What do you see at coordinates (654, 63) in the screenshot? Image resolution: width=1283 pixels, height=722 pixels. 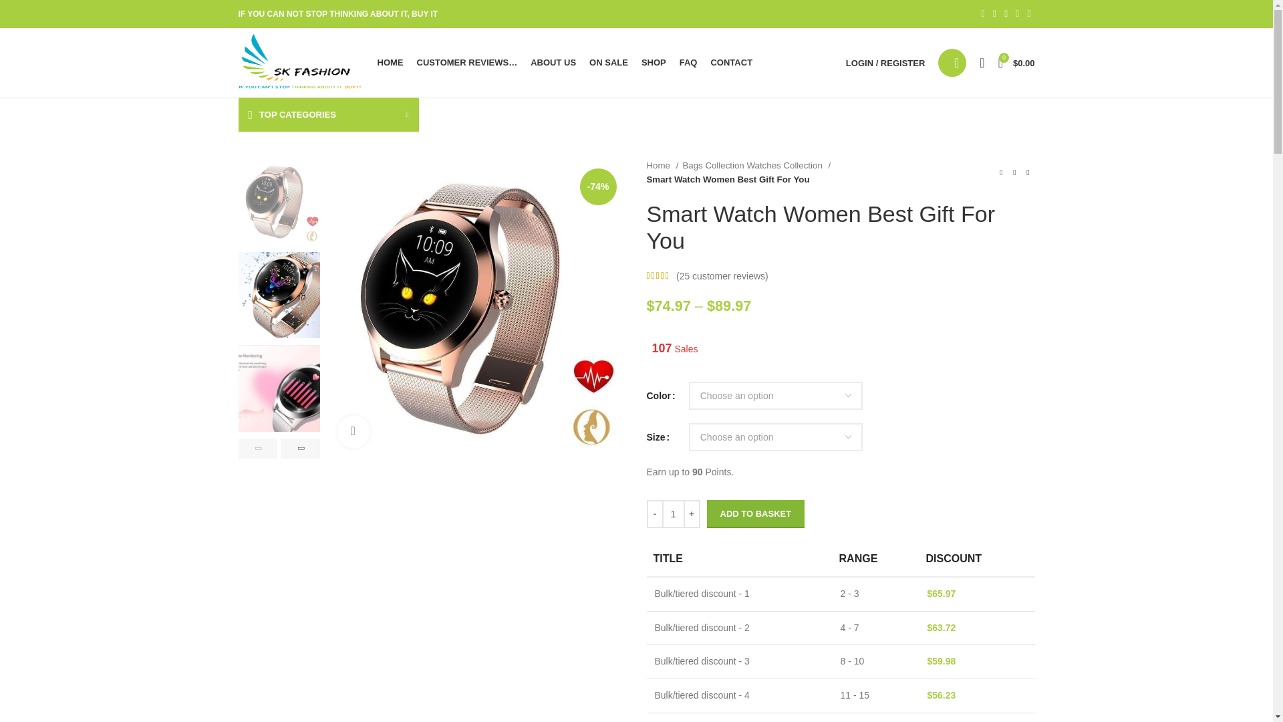 I see `SHOP` at bounding box center [654, 63].